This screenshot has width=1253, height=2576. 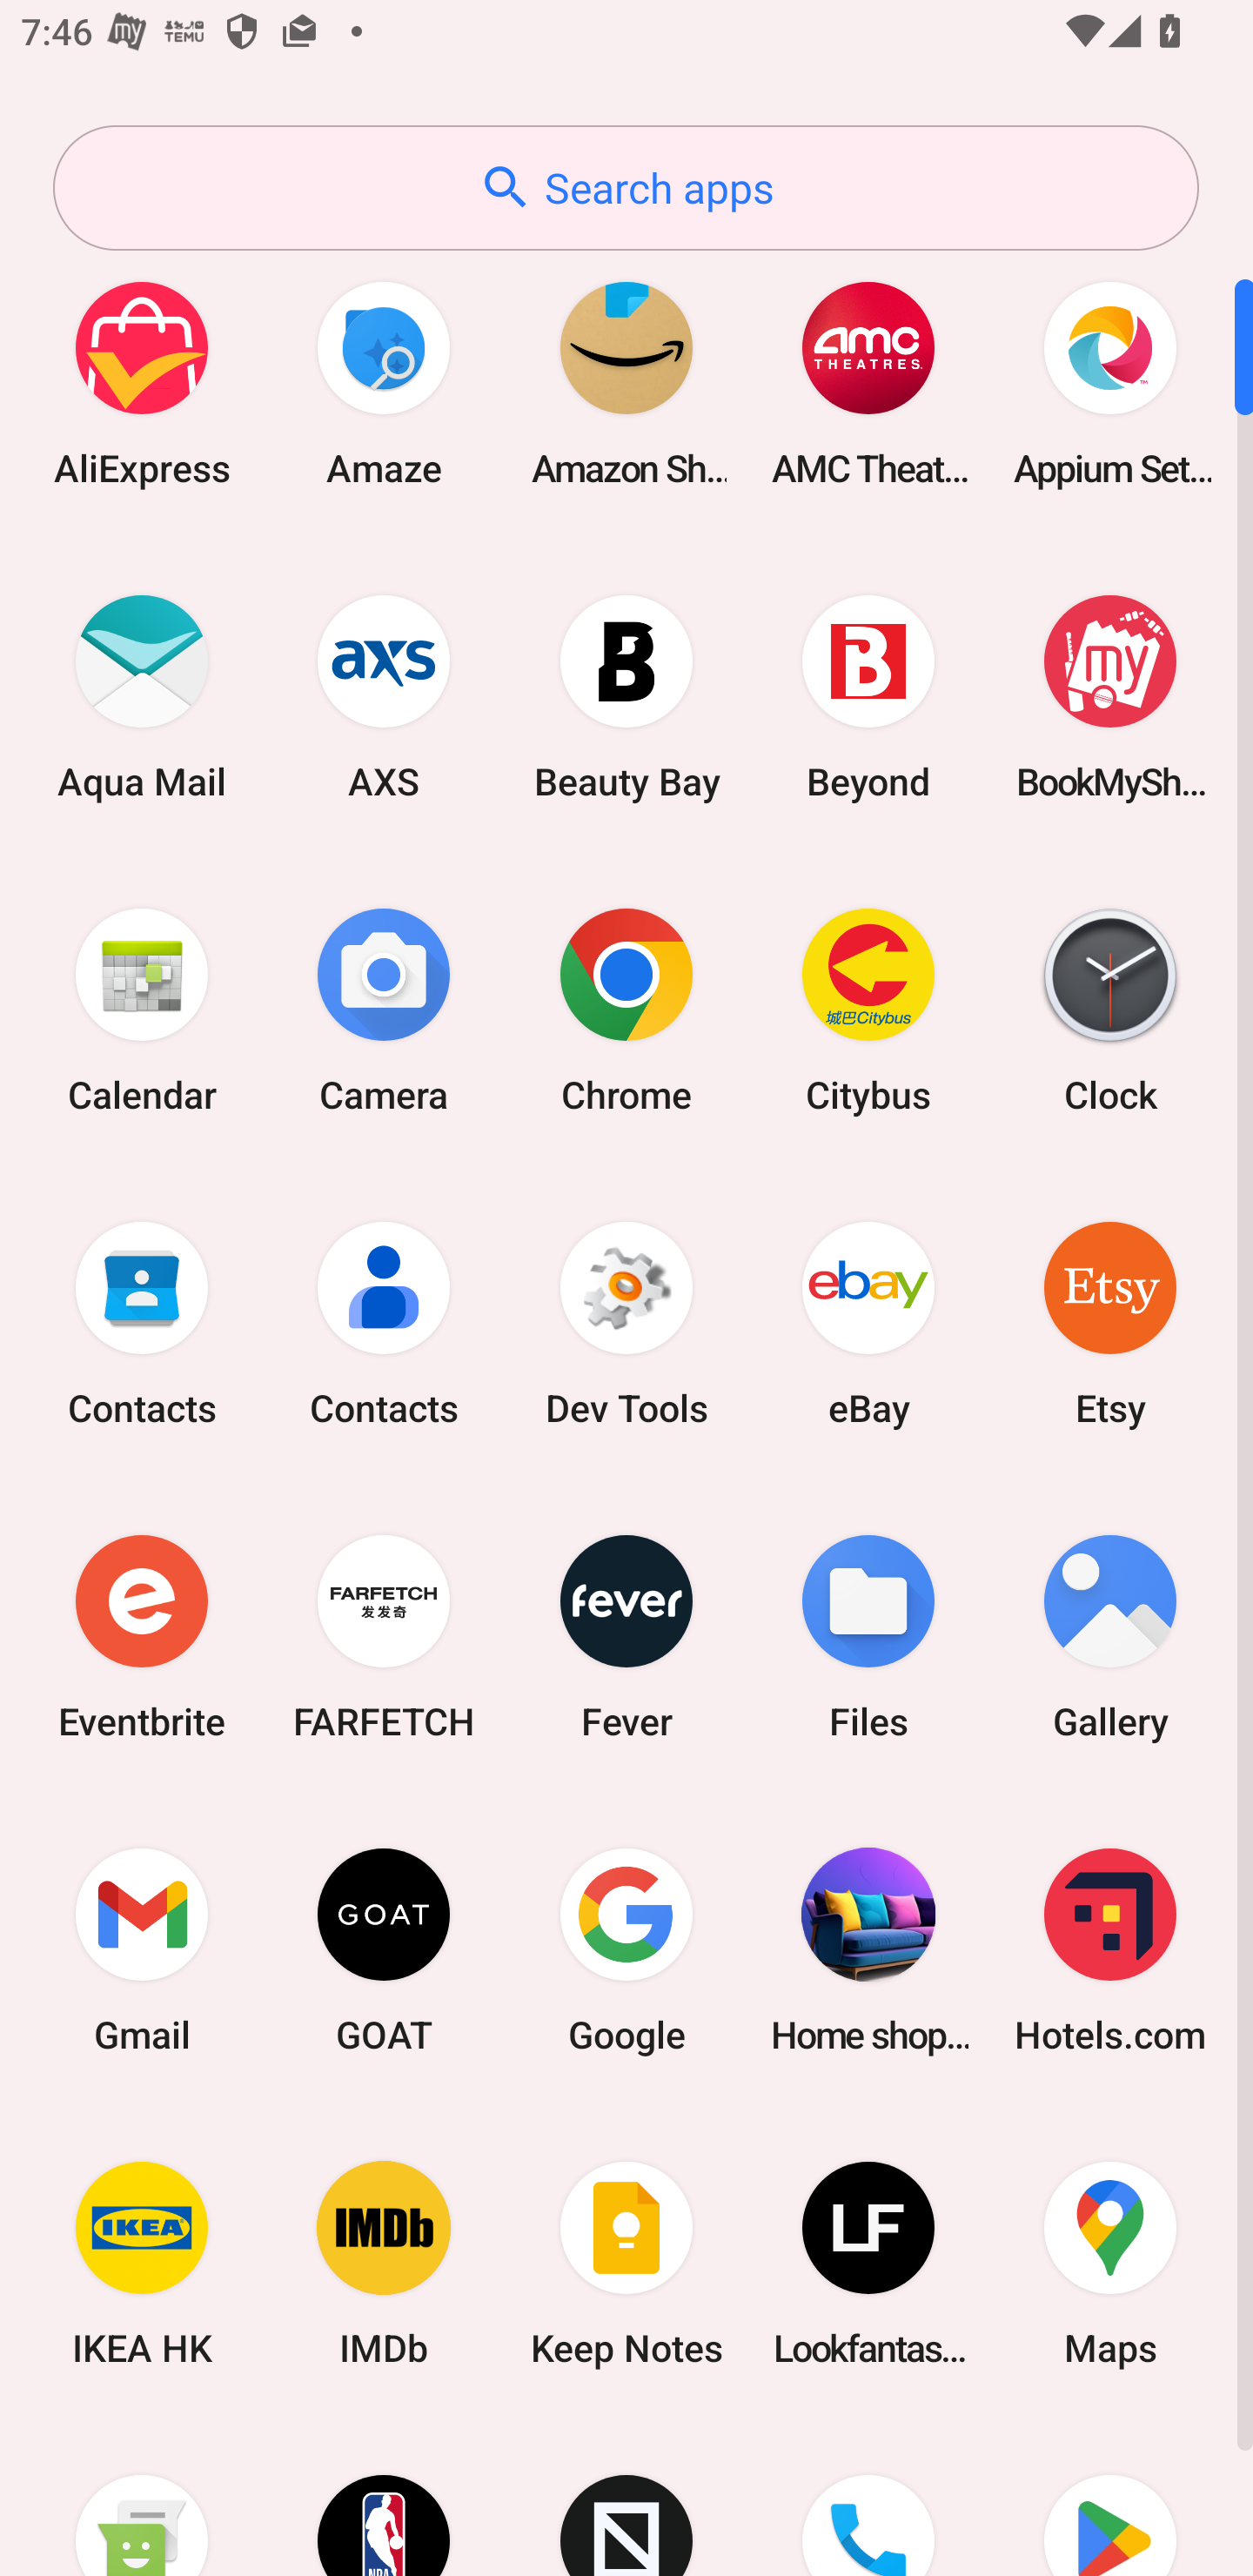 What do you see at coordinates (868, 383) in the screenshot?
I see `AMC Theatres` at bounding box center [868, 383].